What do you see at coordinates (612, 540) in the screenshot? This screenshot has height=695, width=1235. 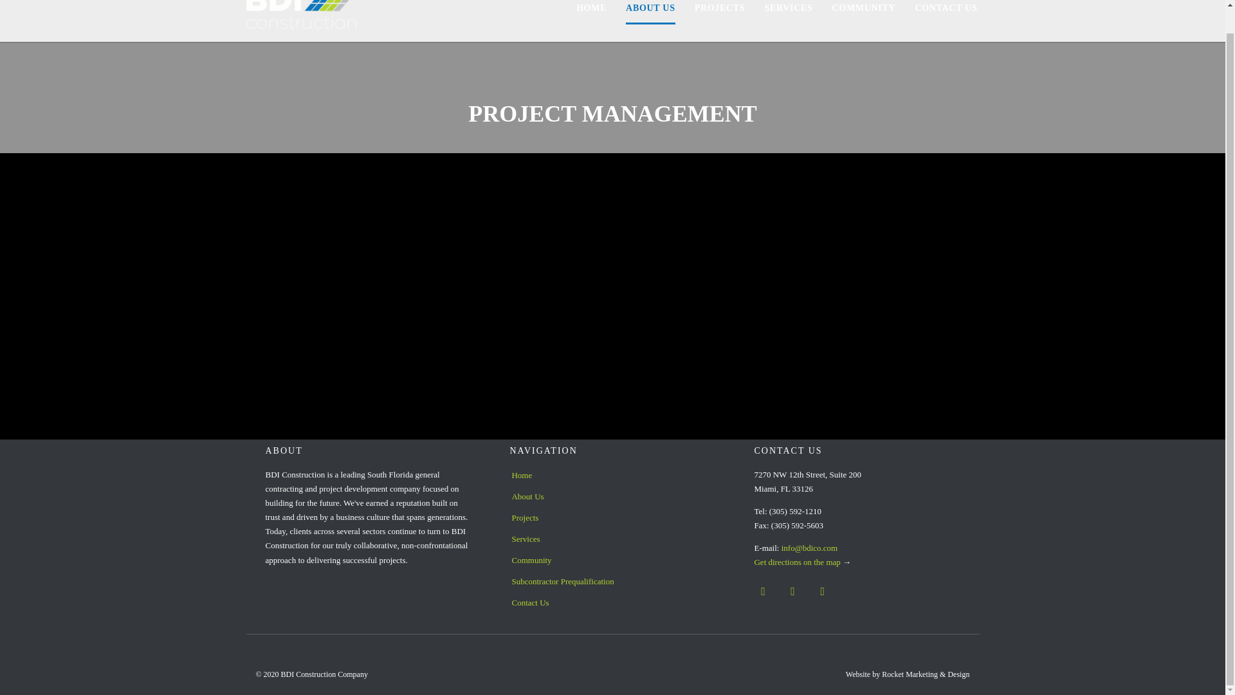 I see `Services` at bounding box center [612, 540].